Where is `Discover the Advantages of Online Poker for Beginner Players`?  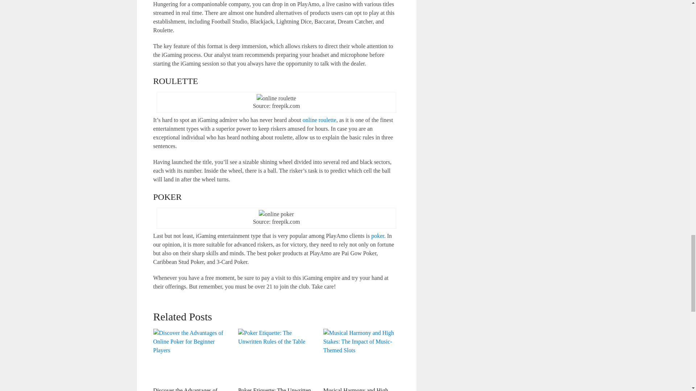 Discover the Advantages of Online Poker for Beginner Players is located at coordinates (185, 389).